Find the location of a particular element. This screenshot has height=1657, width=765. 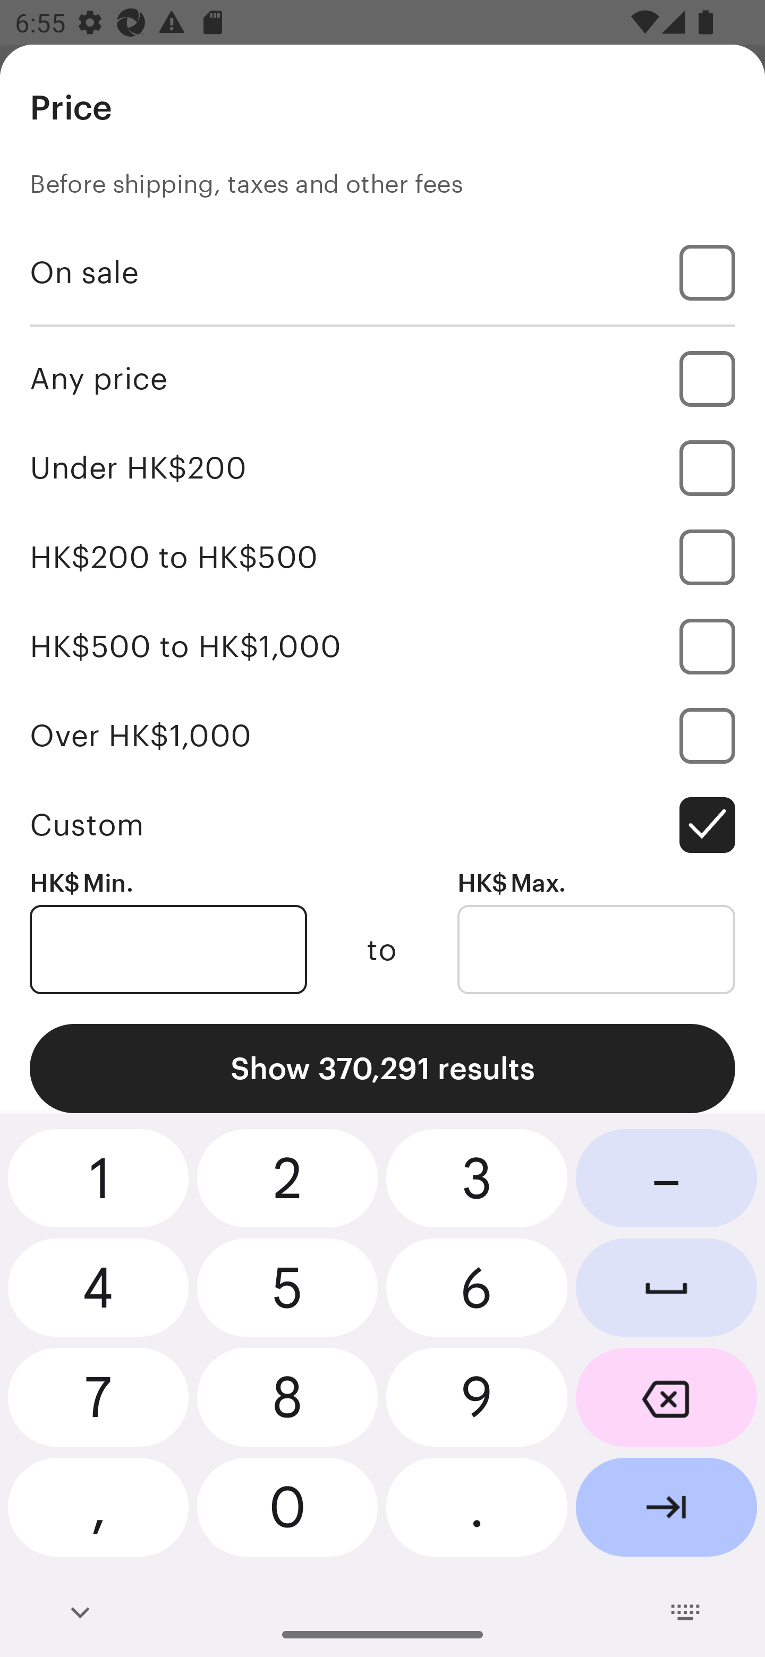

Over HK$1,000 is located at coordinates (382, 736).